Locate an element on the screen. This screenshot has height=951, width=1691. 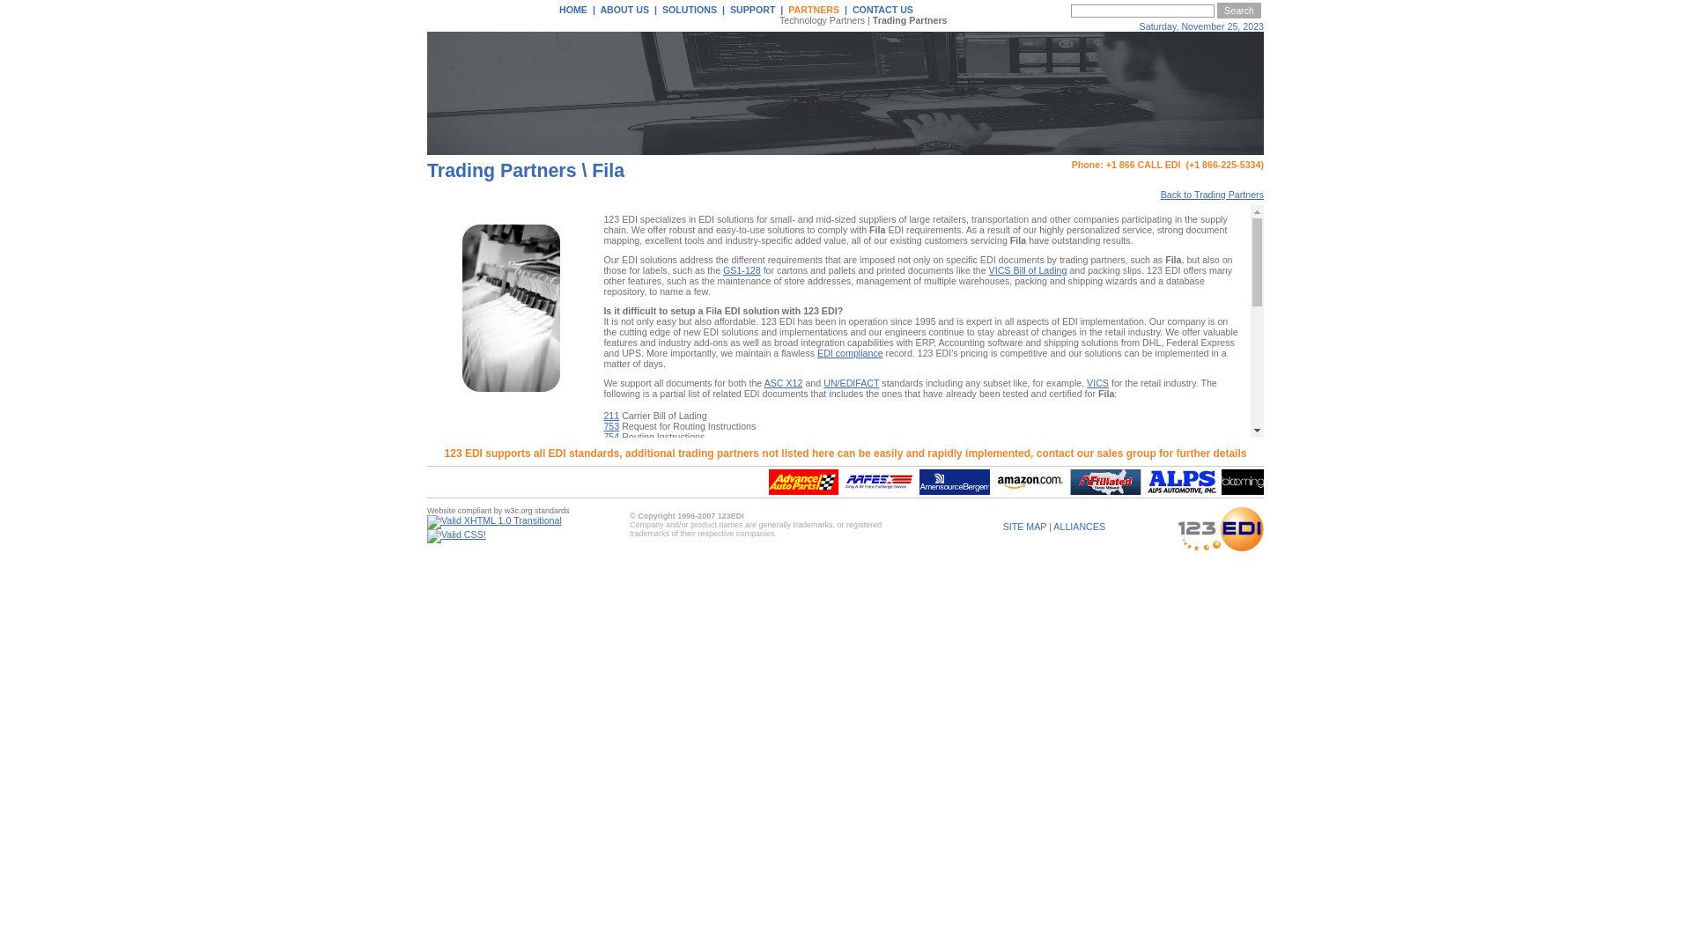
Trading Partners is located at coordinates (911, 20).